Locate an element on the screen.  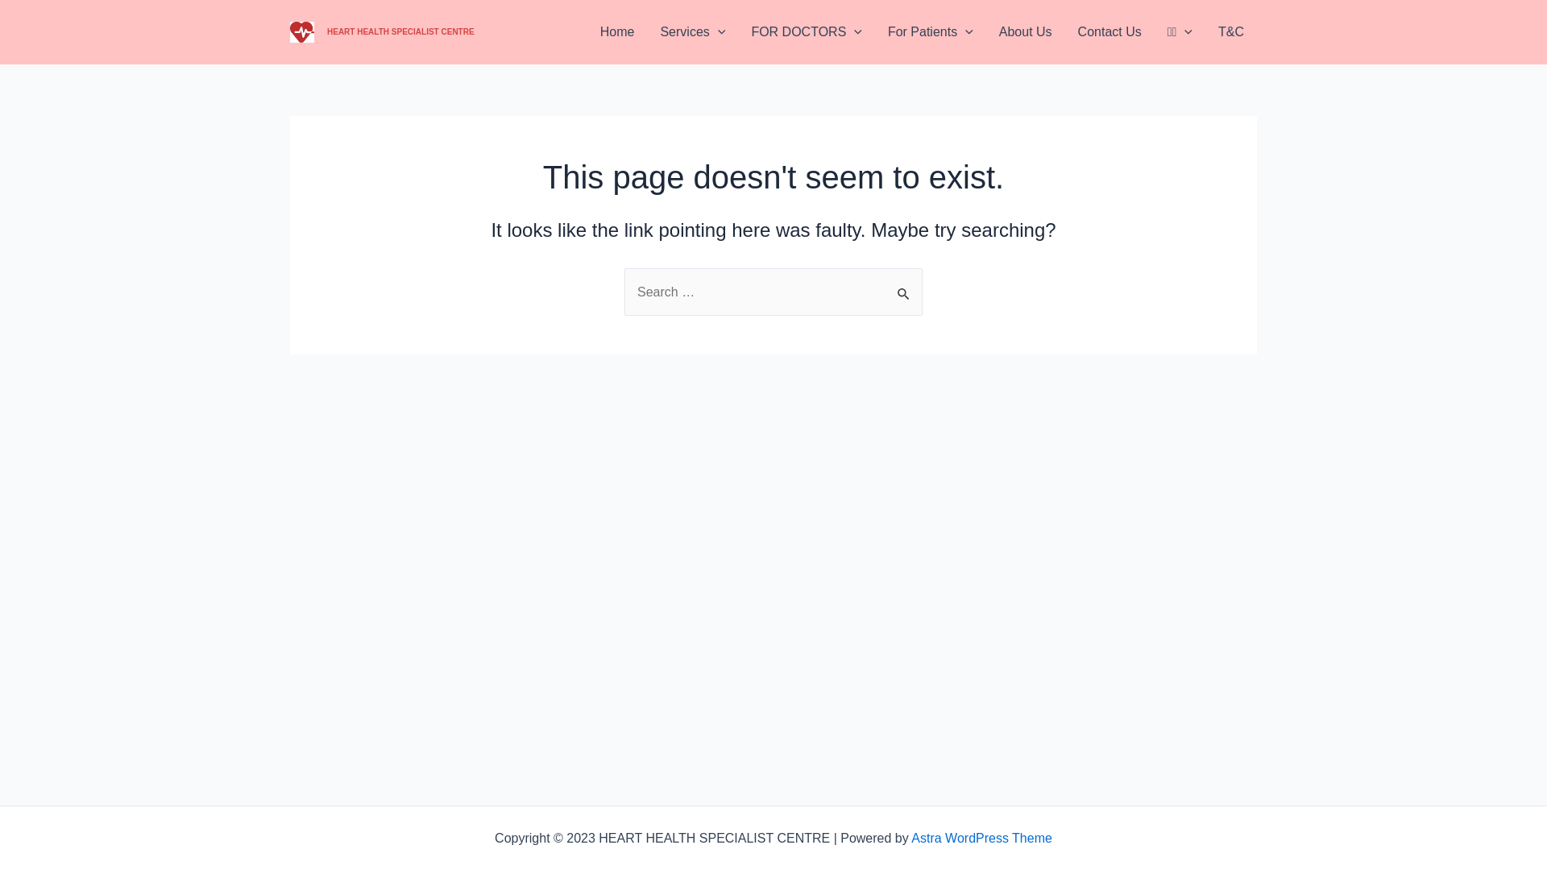
T&C is located at coordinates (1231, 32).